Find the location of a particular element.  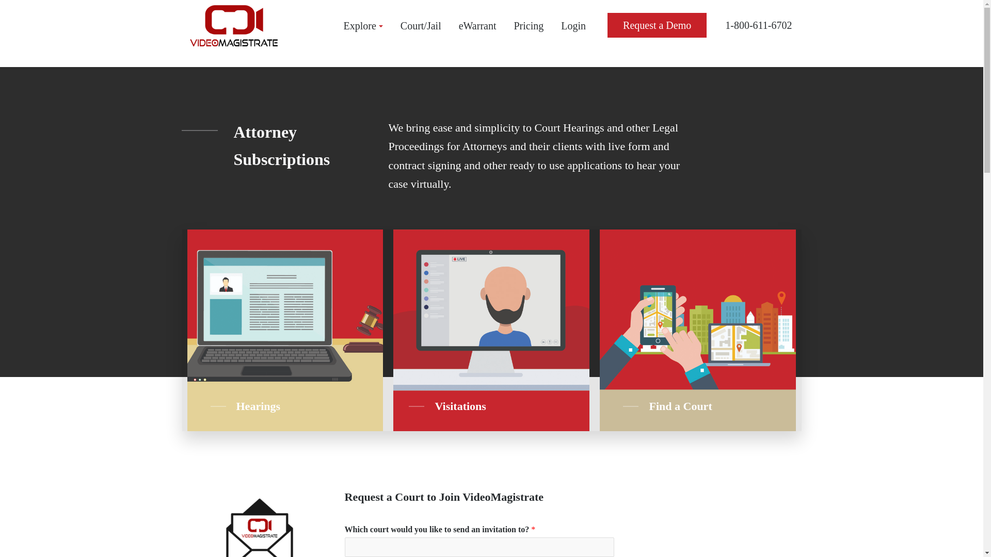

Visitations is located at coordinates (460, 406).